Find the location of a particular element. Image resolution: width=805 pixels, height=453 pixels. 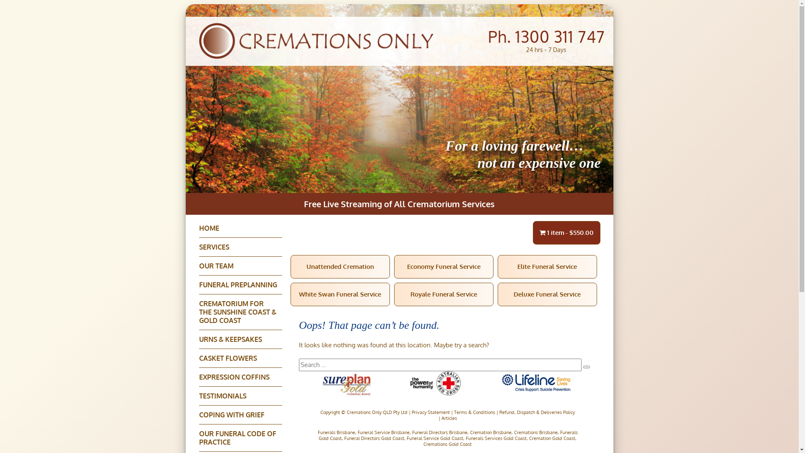

Elite Funeral Service is located at coordinates (548, 267).